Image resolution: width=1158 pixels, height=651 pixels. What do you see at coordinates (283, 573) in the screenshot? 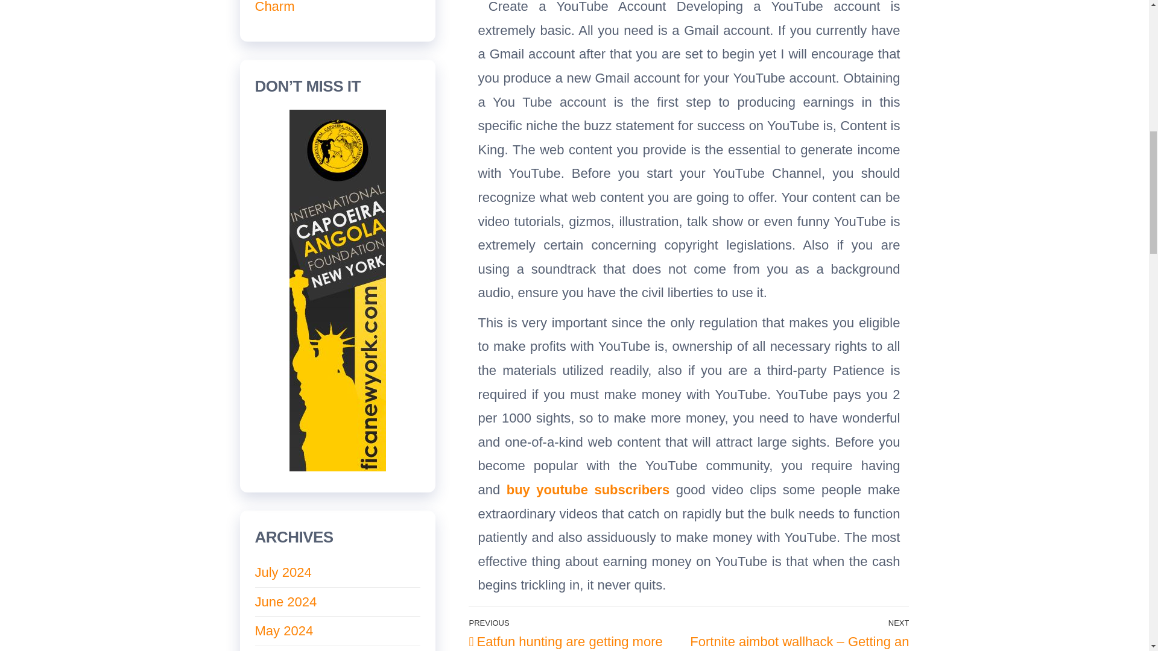
I see `July 2024` at bounding box center [283, 573].